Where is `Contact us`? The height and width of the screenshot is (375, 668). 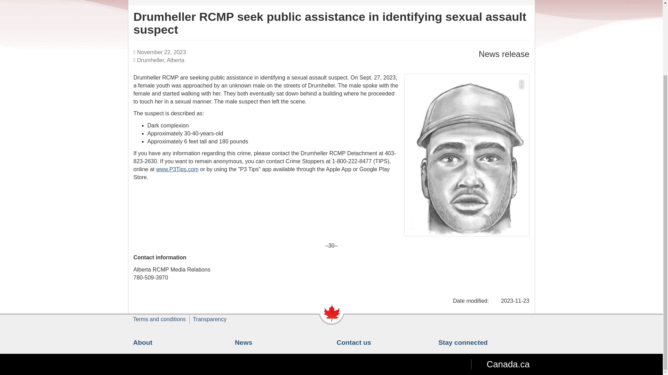 Contact us is located at coordinates (354, 342).